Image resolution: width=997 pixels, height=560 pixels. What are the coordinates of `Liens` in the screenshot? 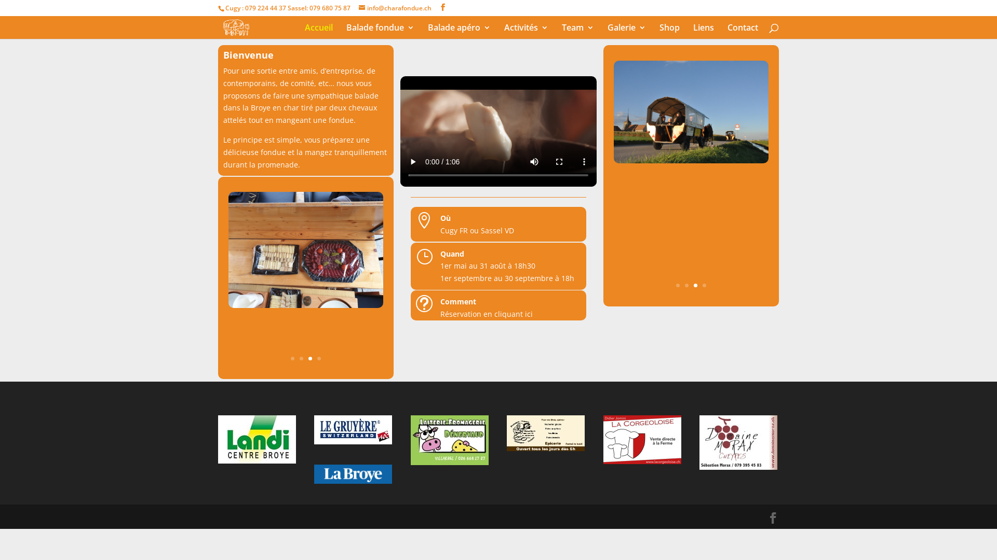 It's located at (704, 31).